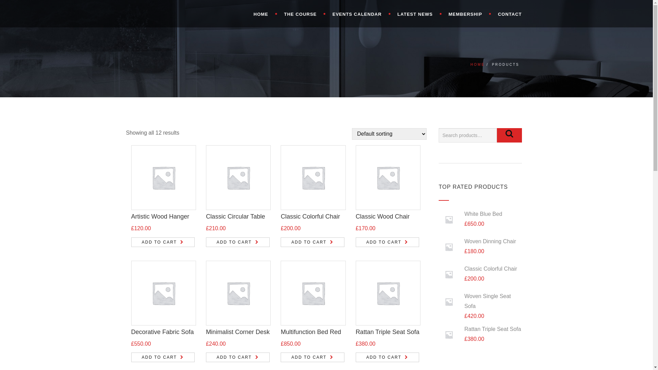 This screenshot has height=370, width=658. What do you see at coordinates (358, 14) in the screenshot?
I see `EVENTS CALENDAR` at bounding box center [358, 14].